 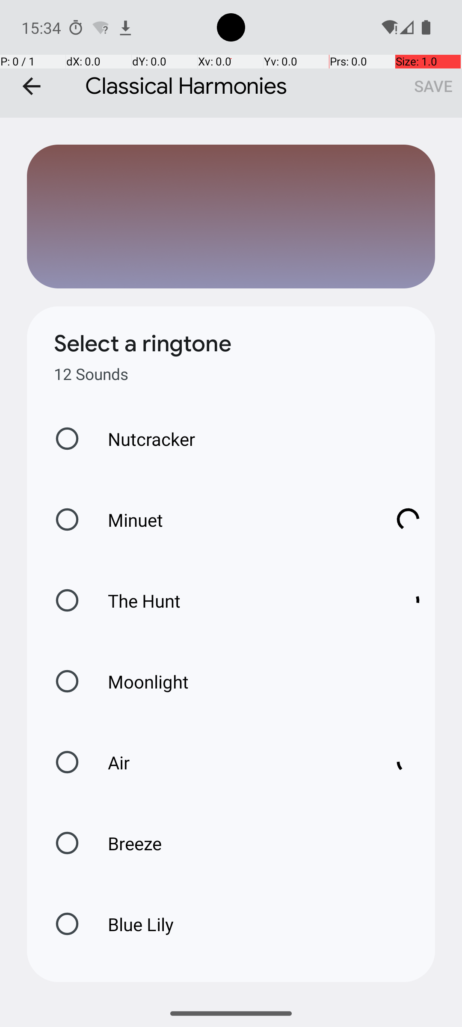 What do you see at coordinates (132, 924) in the screenshot?
I see `Blue Lily` at bounding box center [132, 924].